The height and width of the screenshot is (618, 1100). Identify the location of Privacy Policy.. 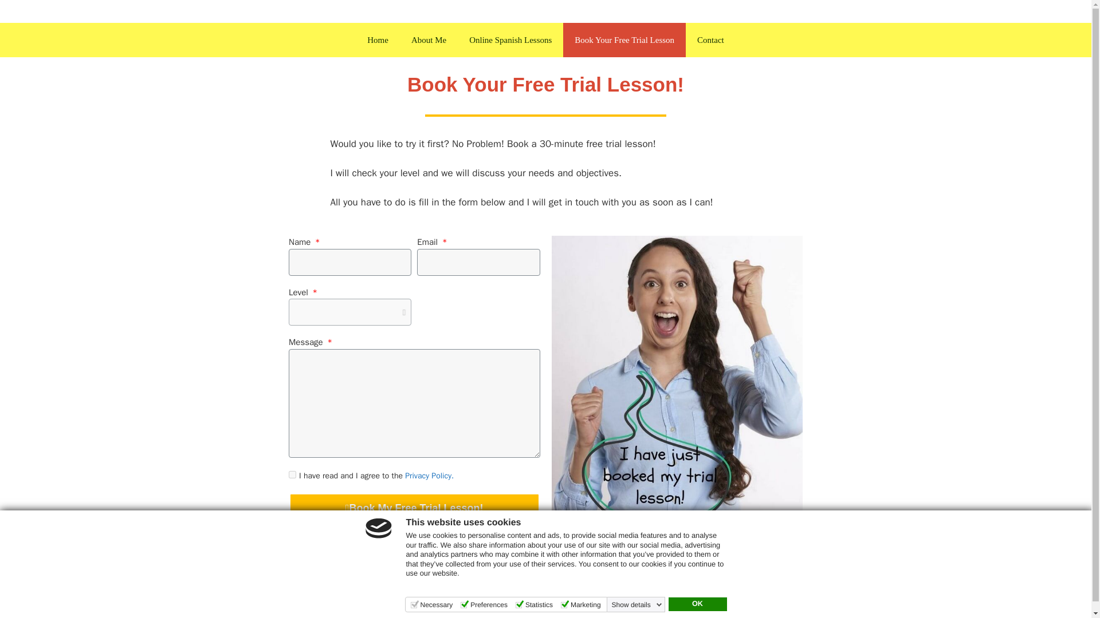
(429, 476).